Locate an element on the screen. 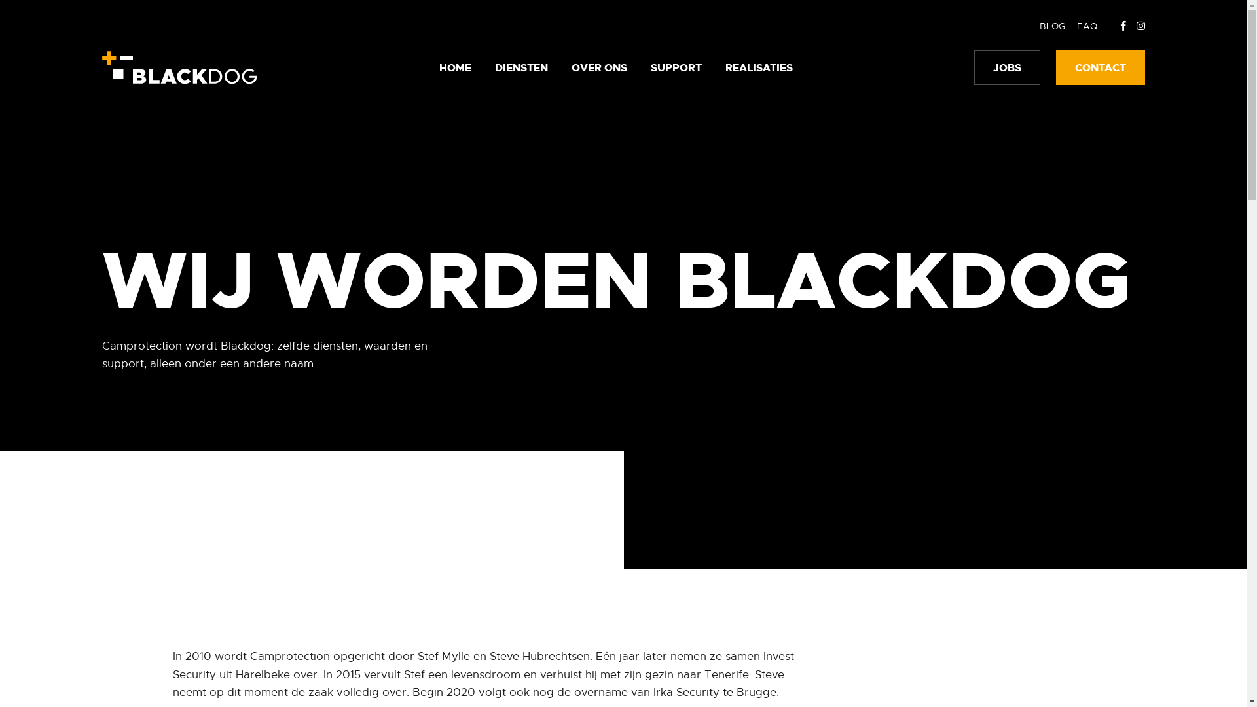 Image resolution: width=1257 pixels, height=707 pixels. HOME is located at coordinates (454, 68).